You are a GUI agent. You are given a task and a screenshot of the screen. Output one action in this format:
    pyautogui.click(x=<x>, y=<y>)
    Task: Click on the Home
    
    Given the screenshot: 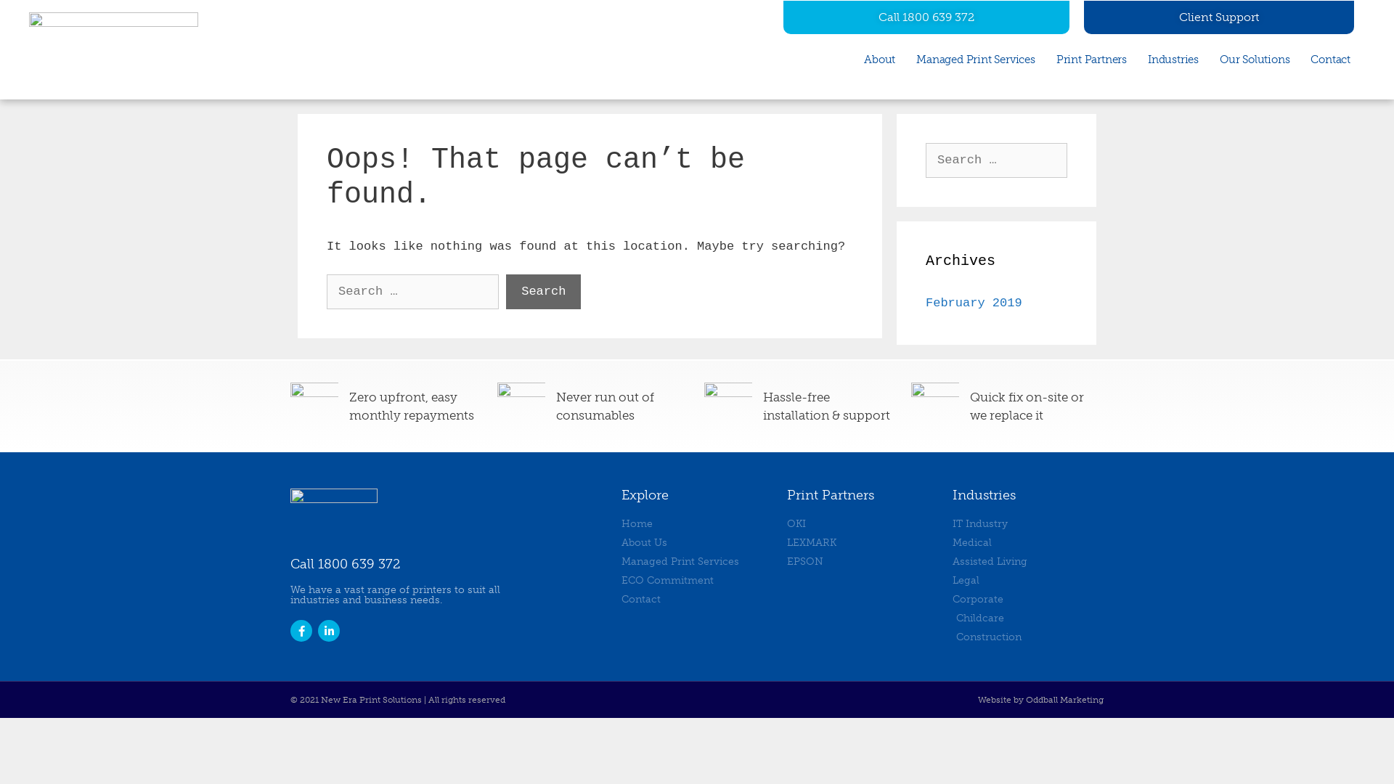 What is the action you would take?
    pyautogui.click(x=697, y=524)
    